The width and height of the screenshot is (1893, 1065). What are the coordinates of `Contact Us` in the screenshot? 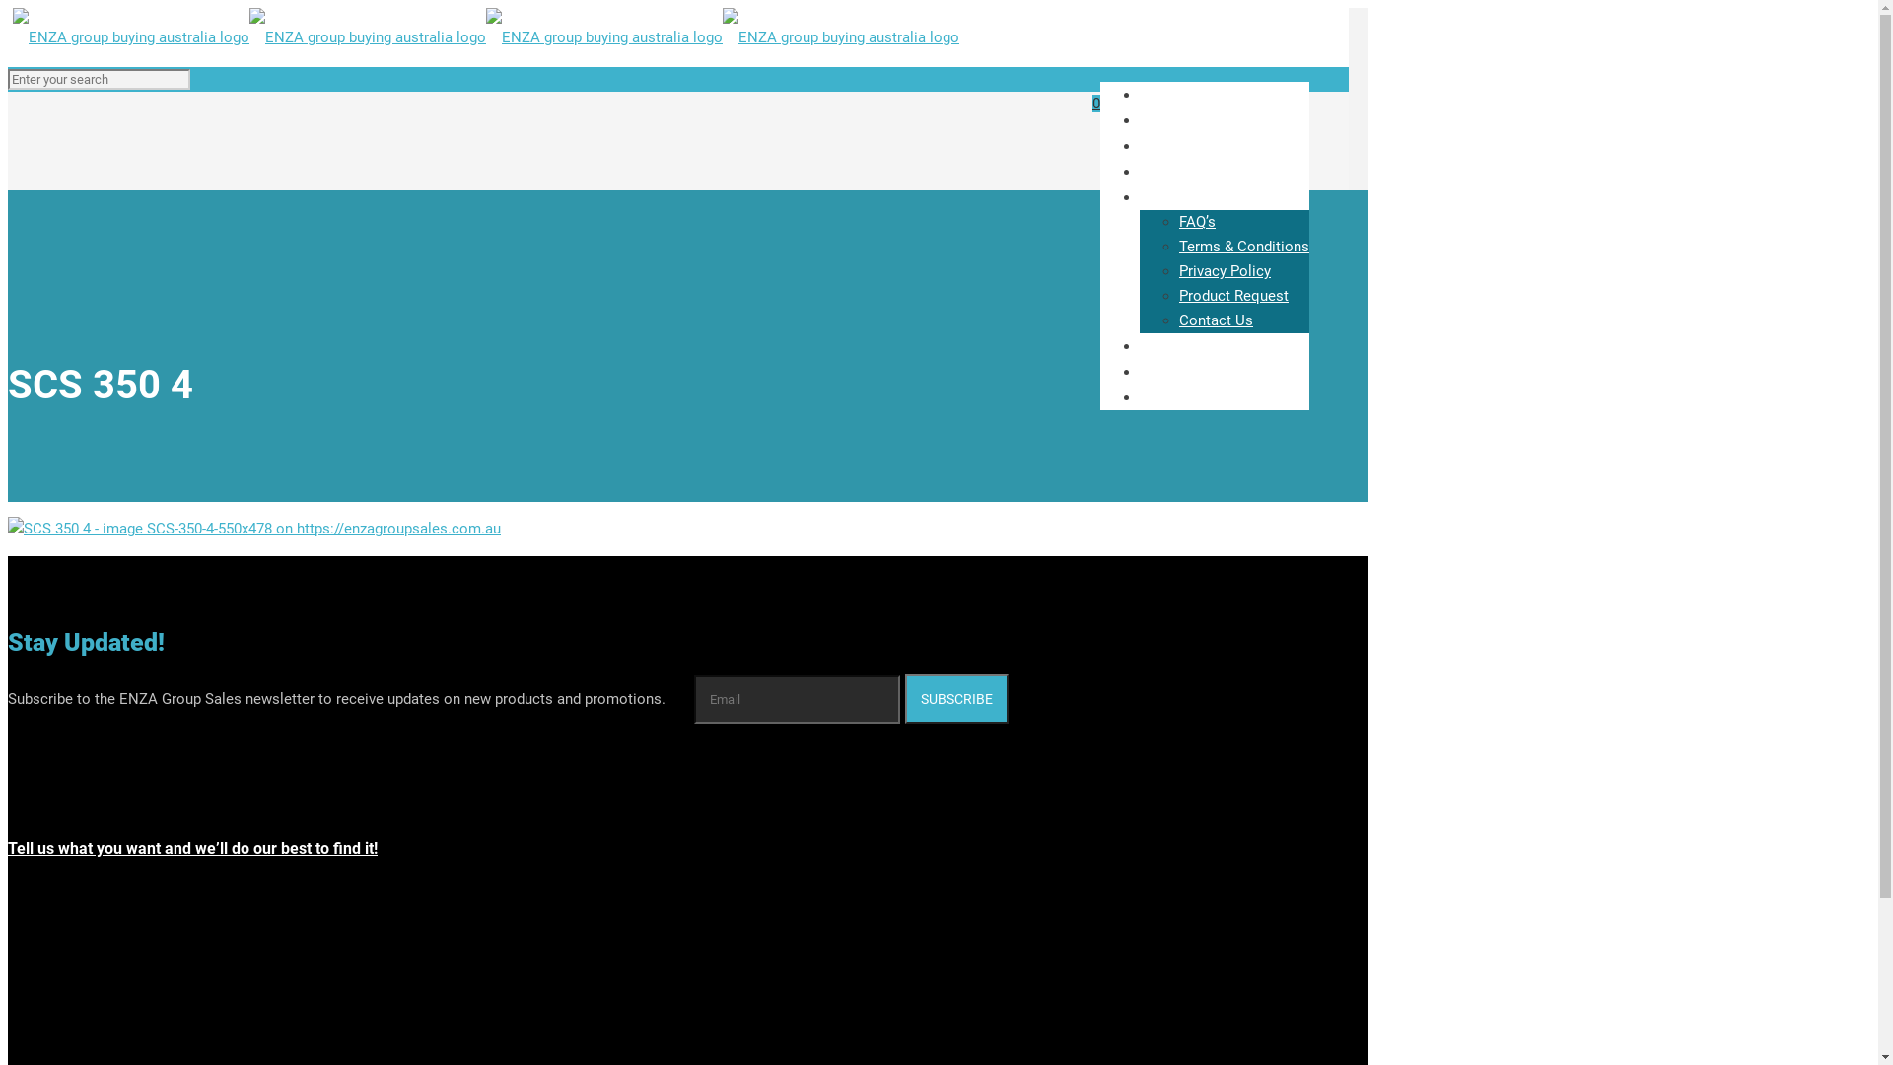 It's located at (1217, 320).